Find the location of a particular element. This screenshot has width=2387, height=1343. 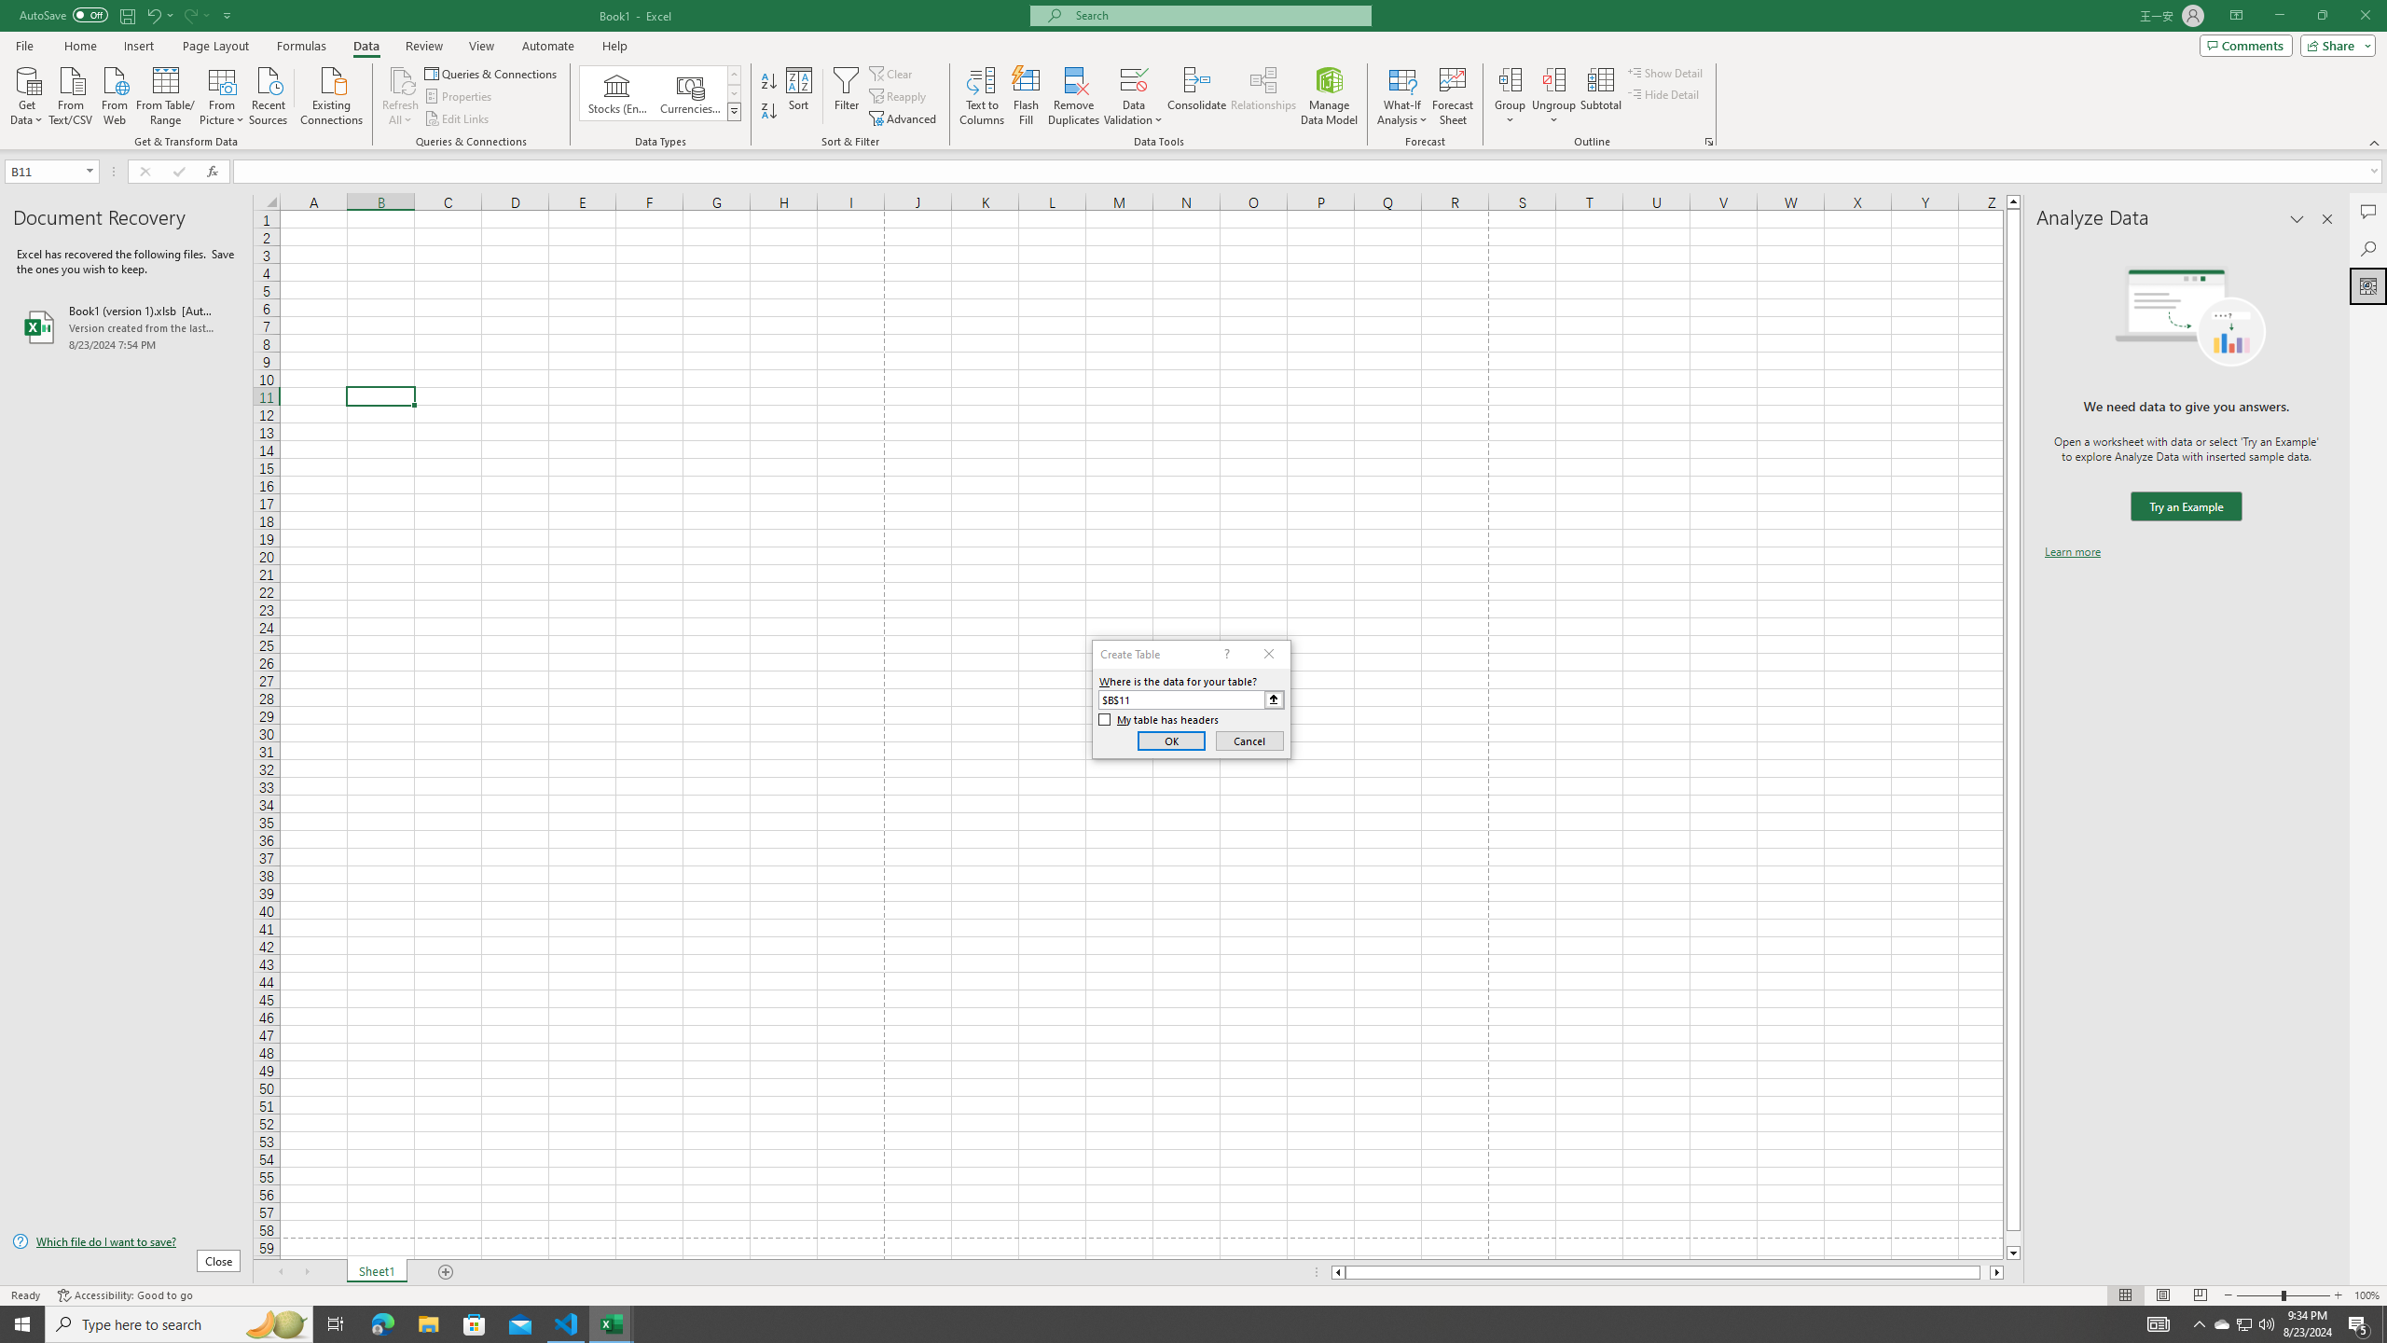

Row Down is located at coordinates (735, 93).